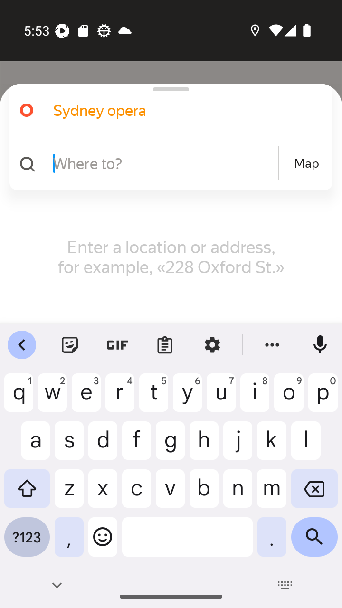 Image resolution: width=342 pixels, height=608 pixels. Describe the element at coordinates (167, 110) in the screenshot. I see `Sydney opera` at that location.